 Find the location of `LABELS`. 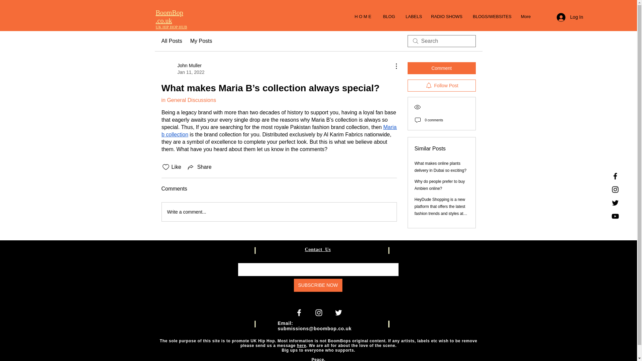

LABELS is located at coordinates (413, 16).